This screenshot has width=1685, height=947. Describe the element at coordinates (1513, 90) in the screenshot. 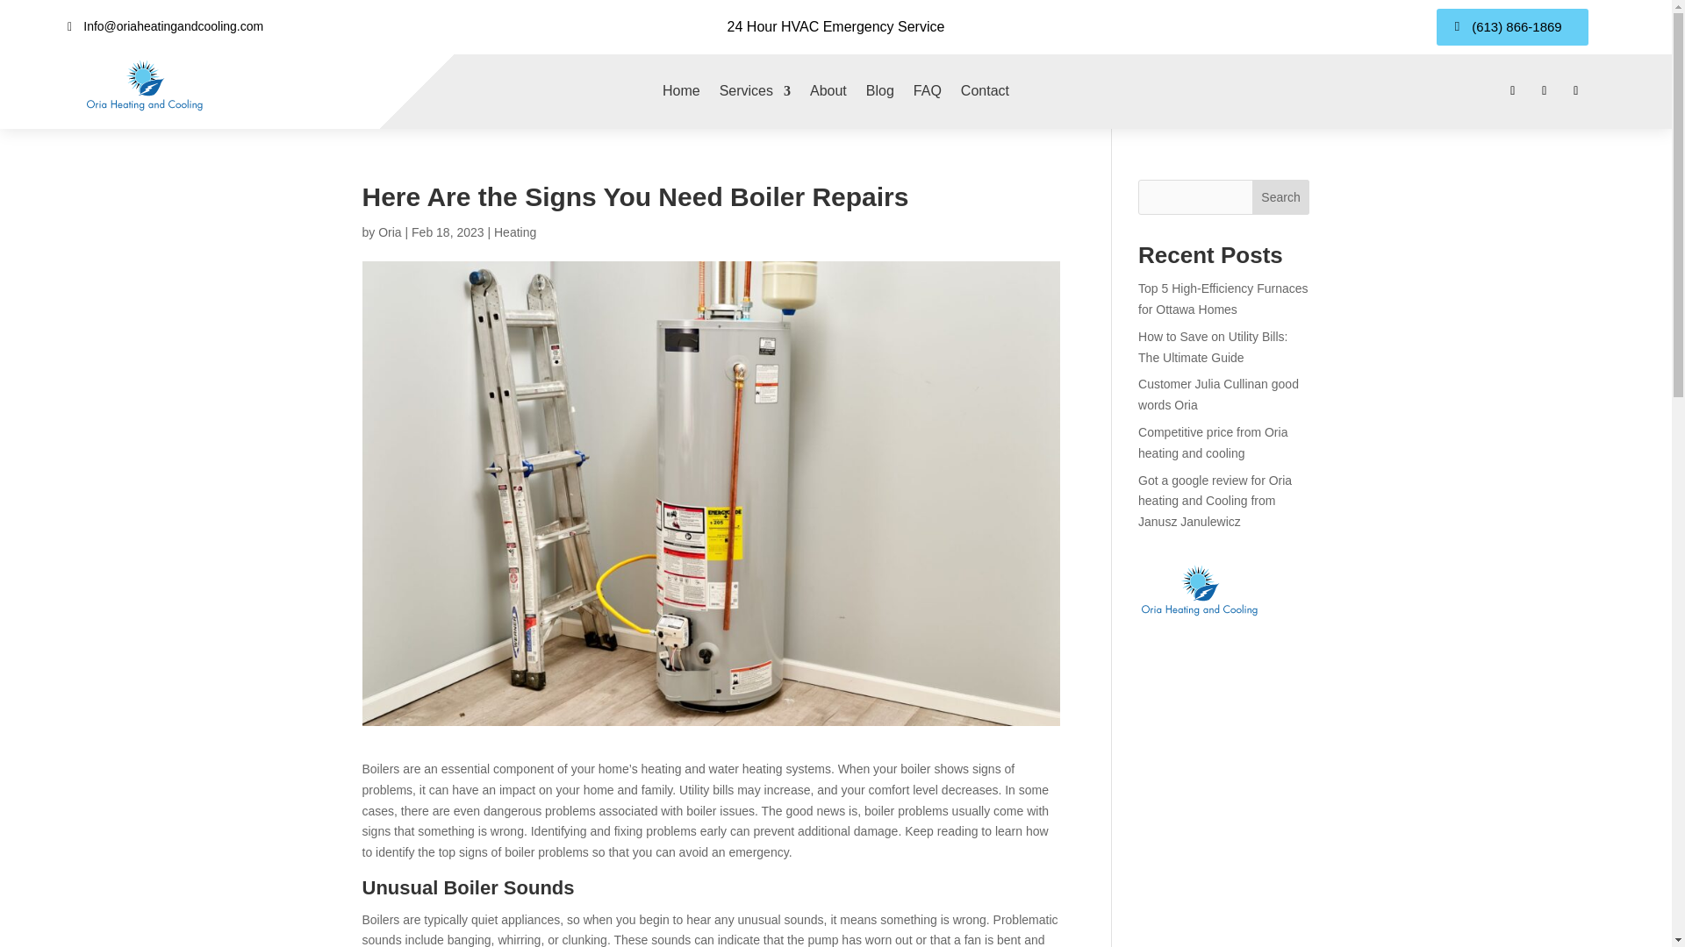

I see `Follow on Facebook` at that location.